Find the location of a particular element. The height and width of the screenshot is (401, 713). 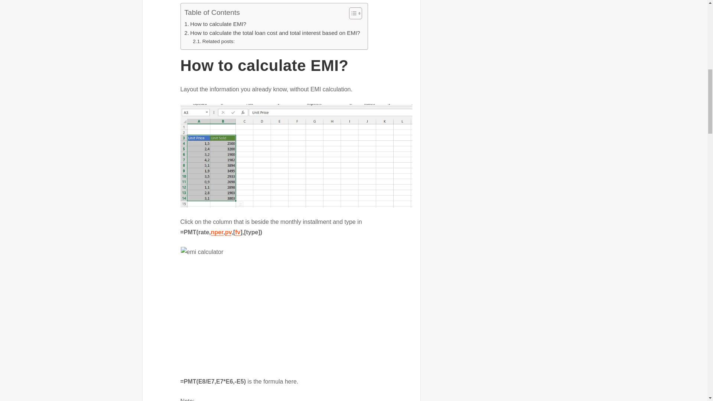

data is located at coordinates (296, 156).